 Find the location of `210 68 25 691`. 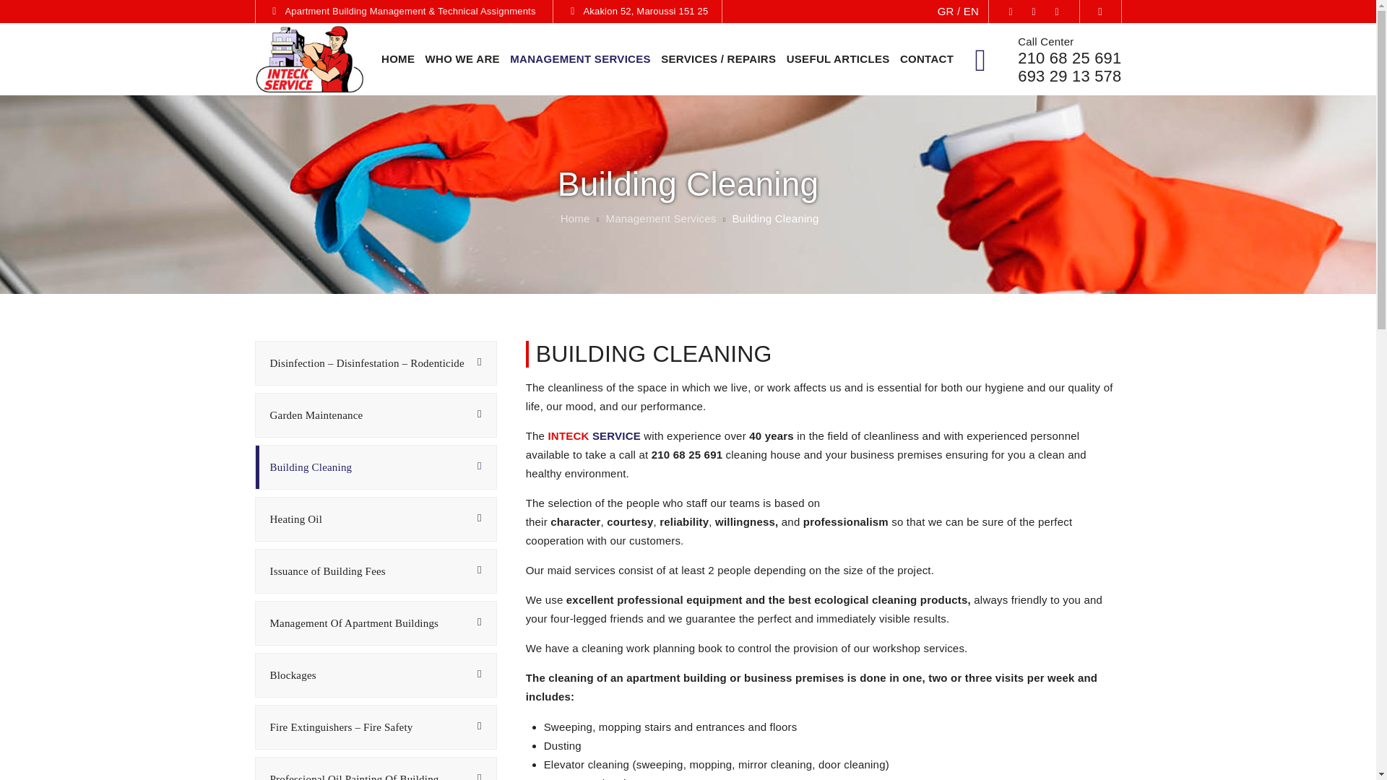

210 68 25 691 is located at coordinates (1069, 58).